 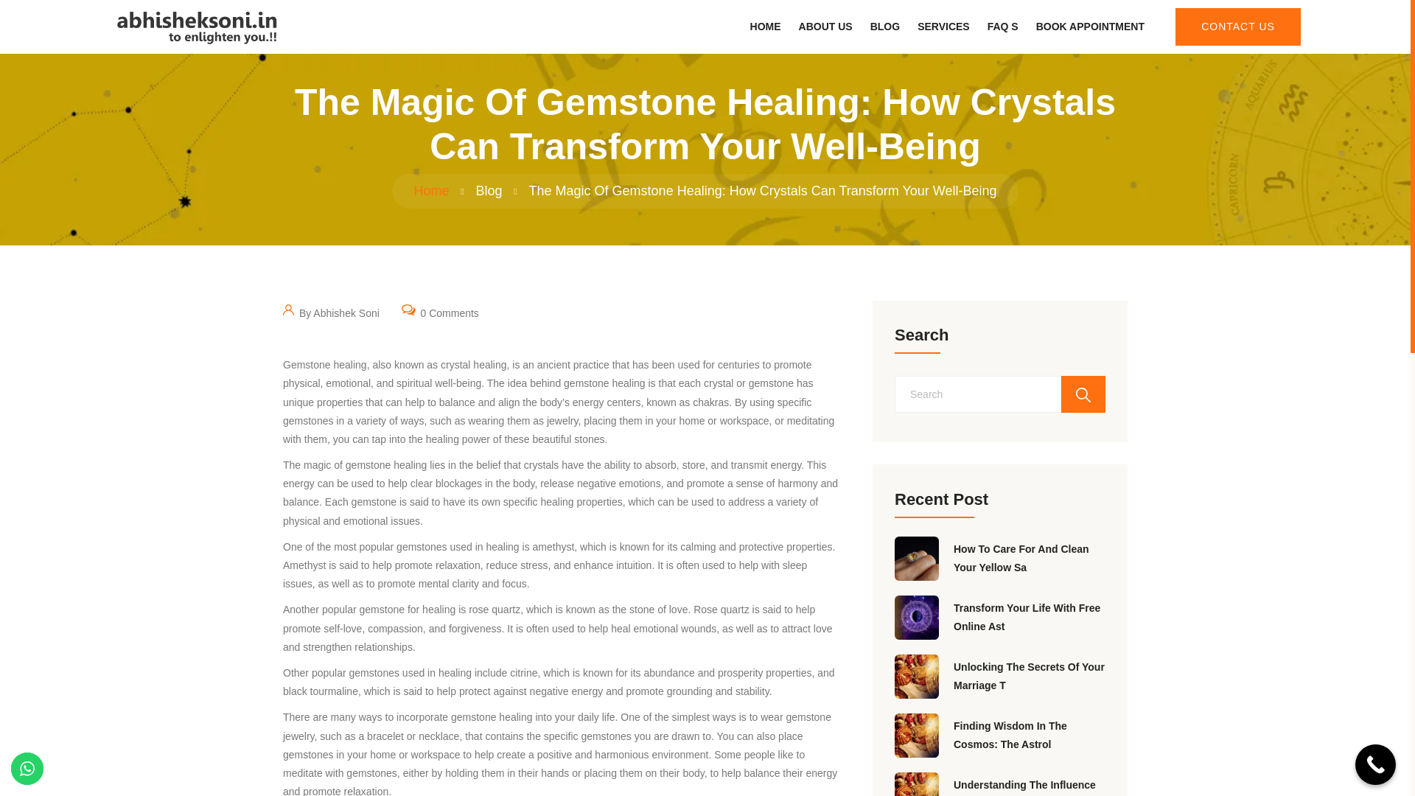 I want to click on HOME, so click(x=765, y=27).